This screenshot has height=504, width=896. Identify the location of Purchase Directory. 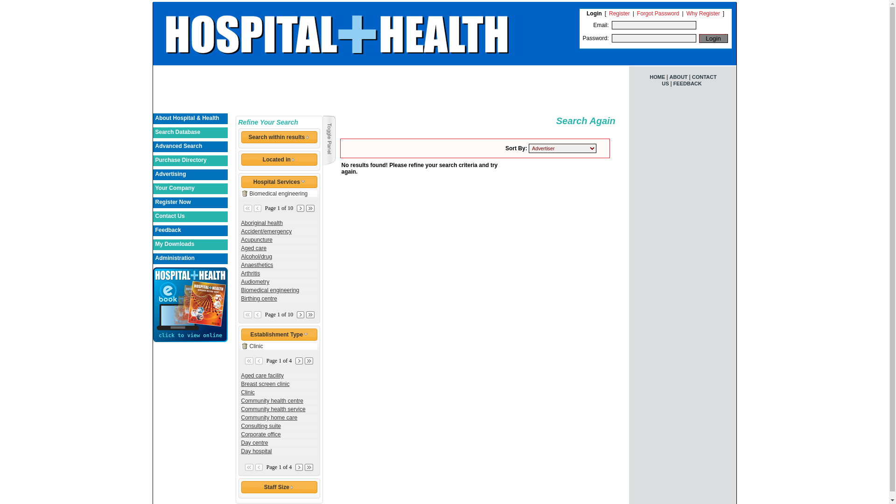
(190, 161).